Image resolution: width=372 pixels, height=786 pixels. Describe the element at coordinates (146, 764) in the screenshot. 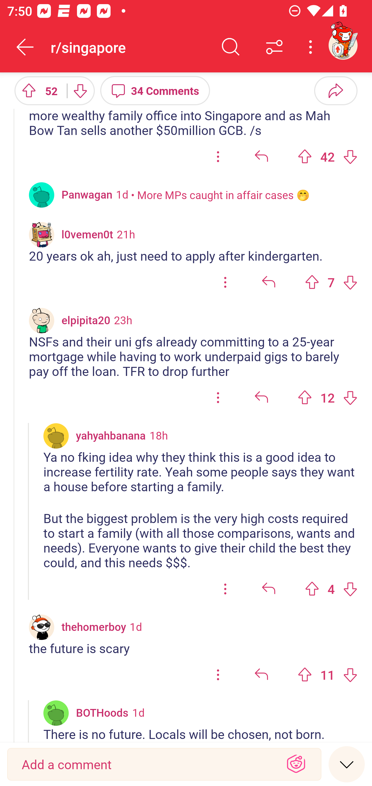

I see `Add a comment` at that location.